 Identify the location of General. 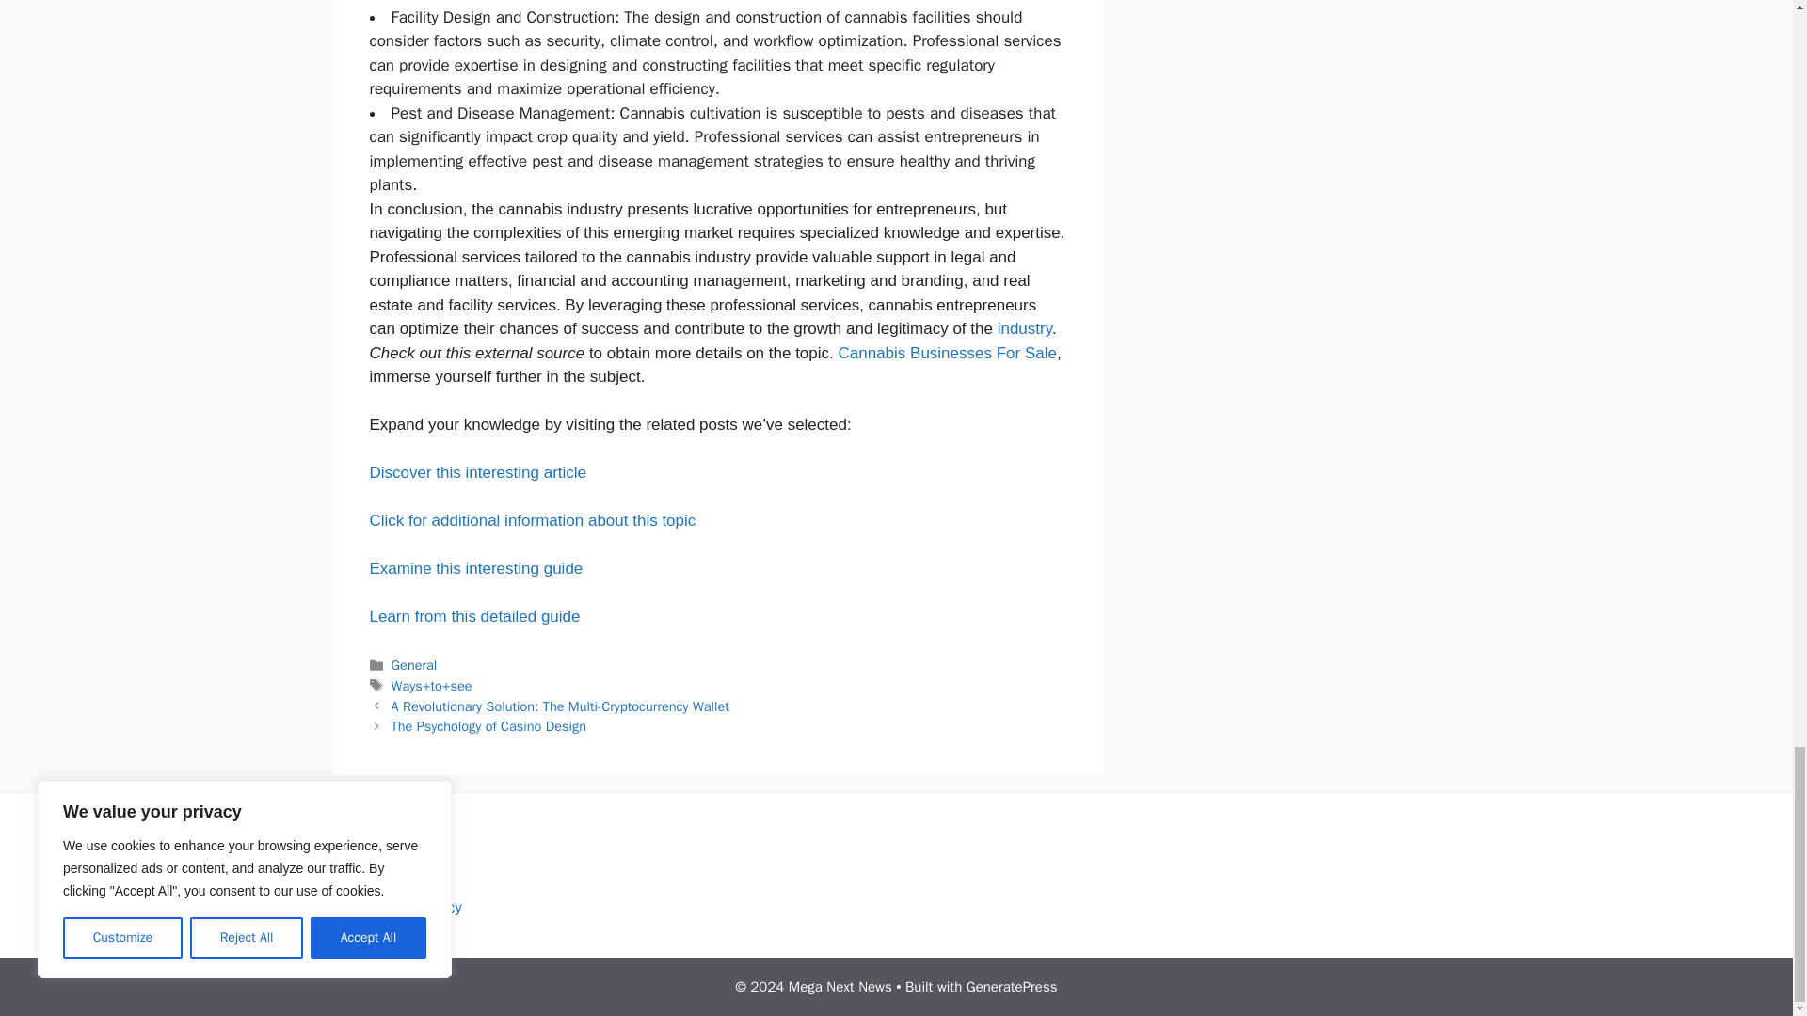
(414, 664).